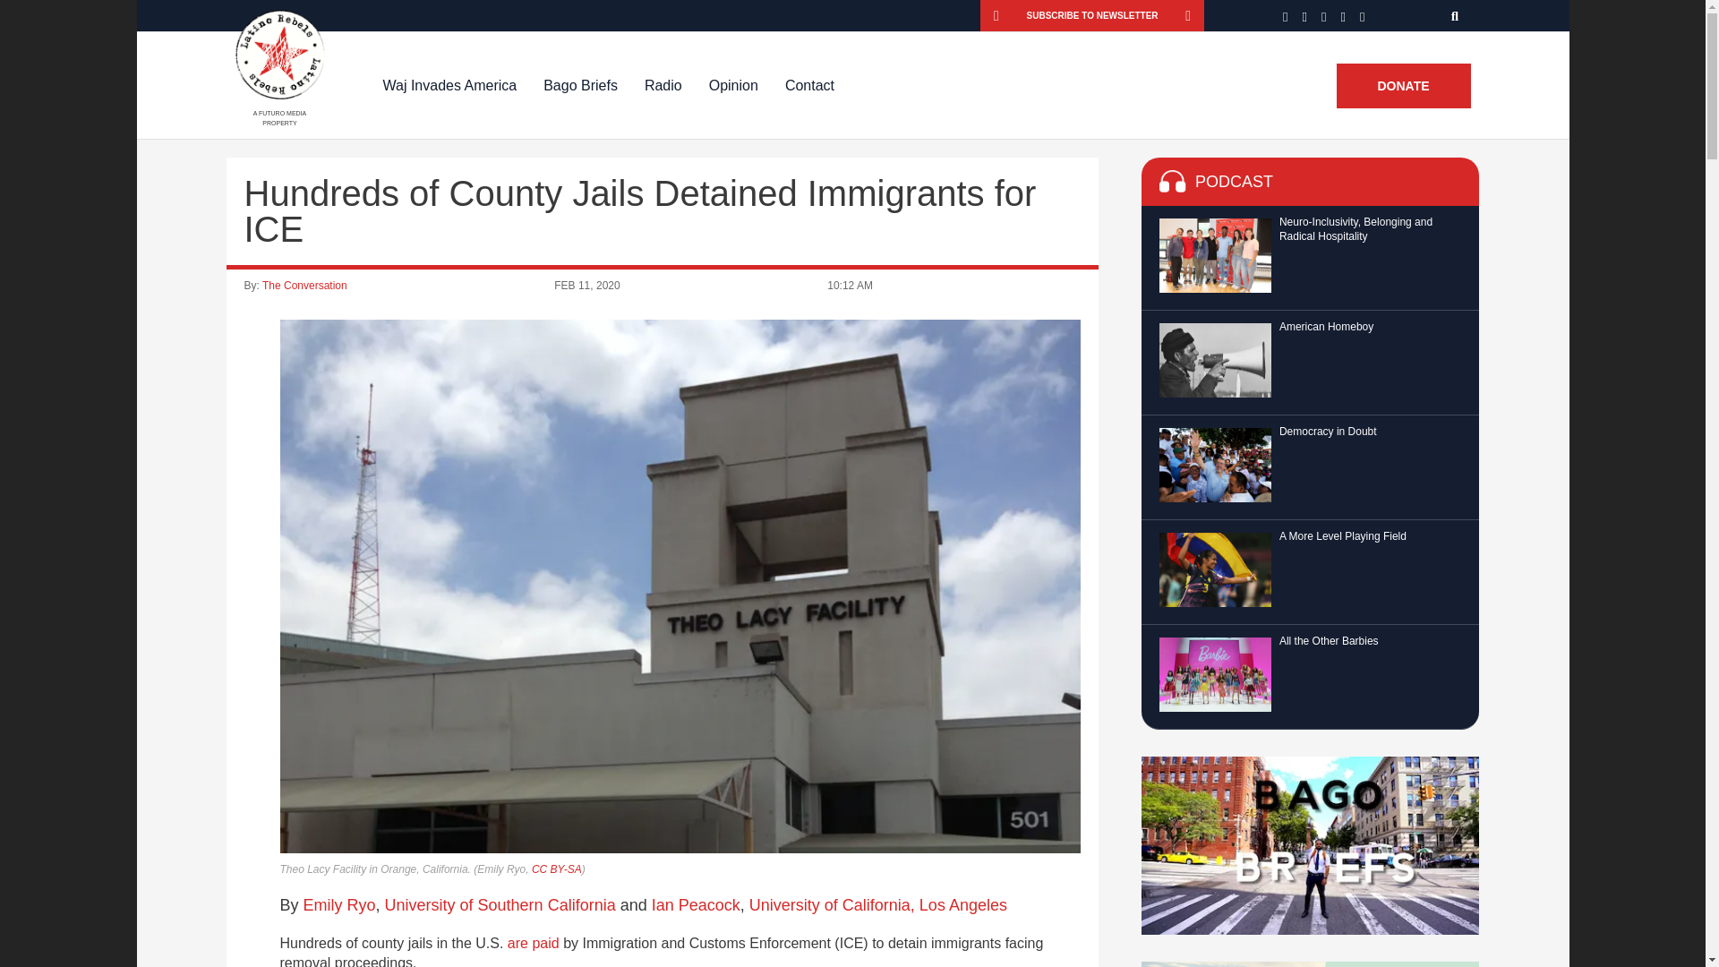  I want to click on Emily Ryo, so click(340, 904).